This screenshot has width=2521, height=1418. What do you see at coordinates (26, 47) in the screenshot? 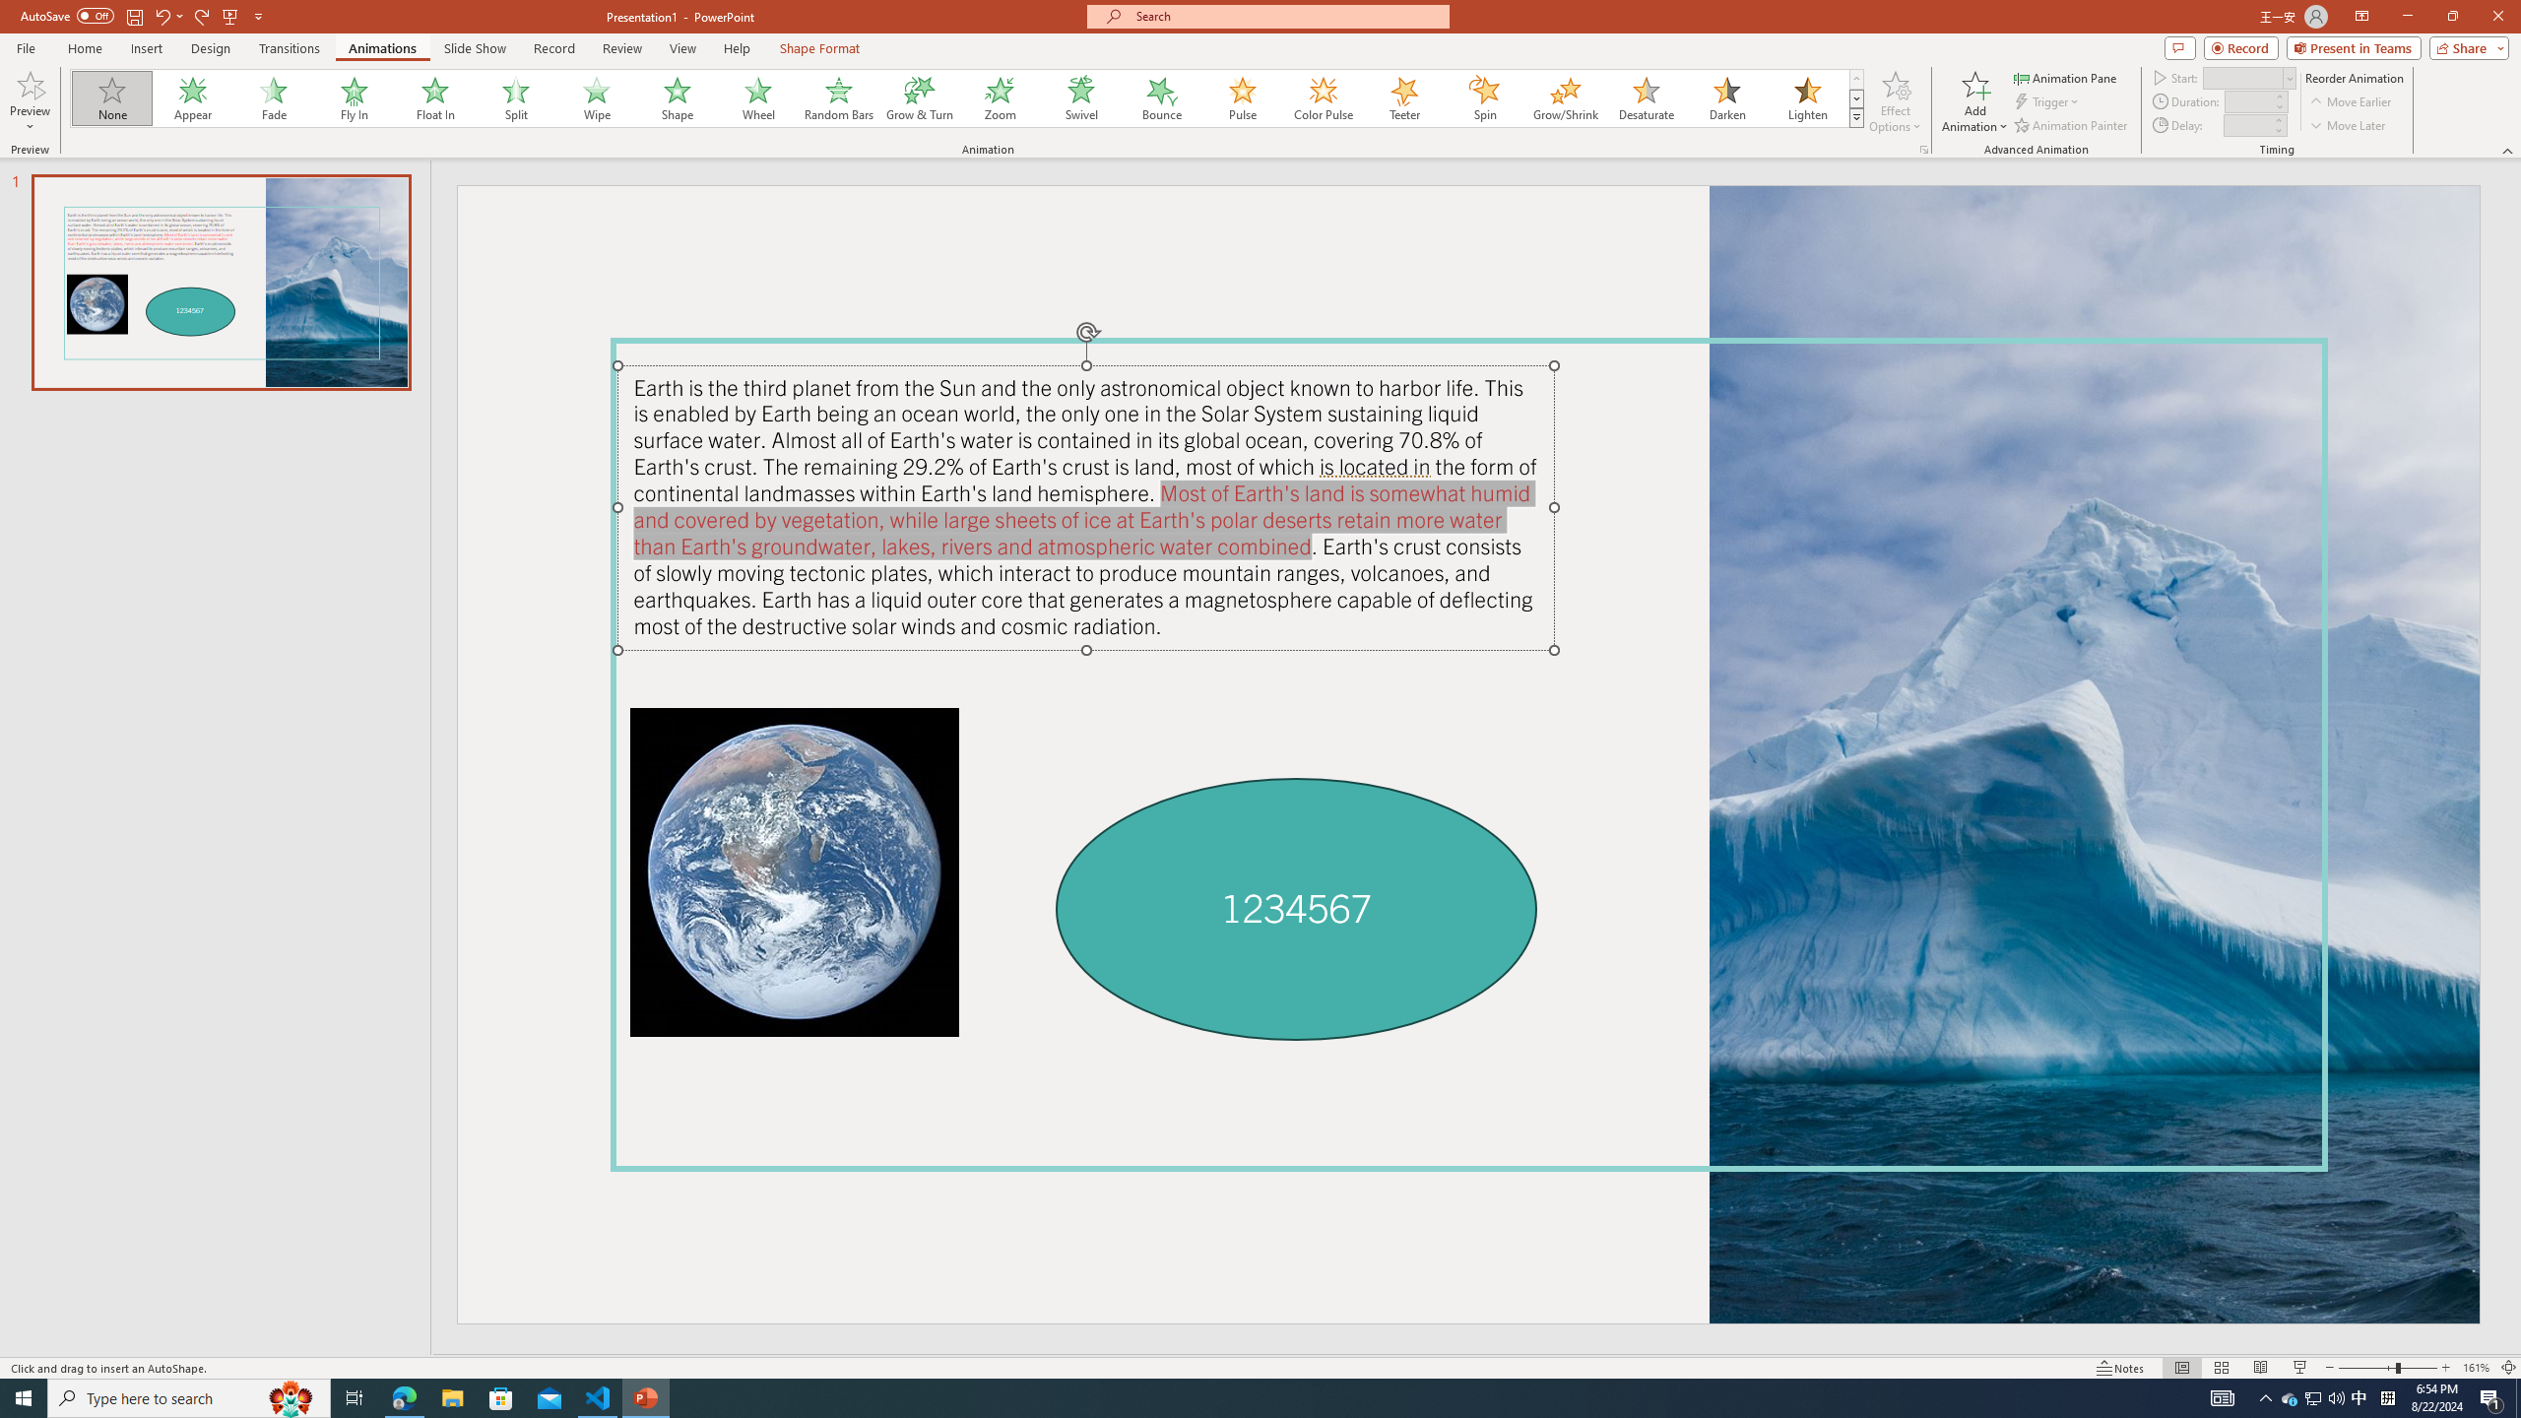
I see `File Tab` at bounding box center [26, 47].